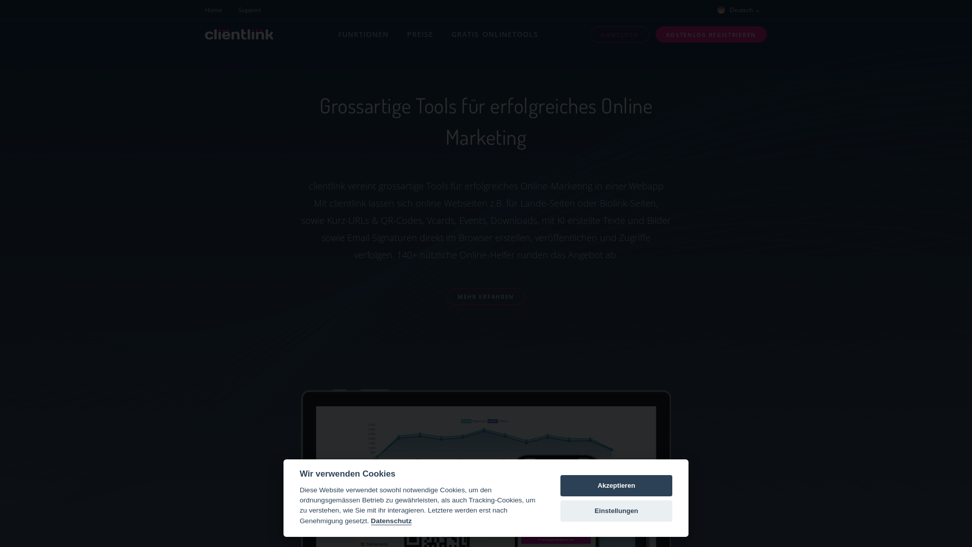 This screenshot has height=547, width=972. Describe the element at coordinates (620, 34) in the screenshot. I see `ANMELDEN` at that location.